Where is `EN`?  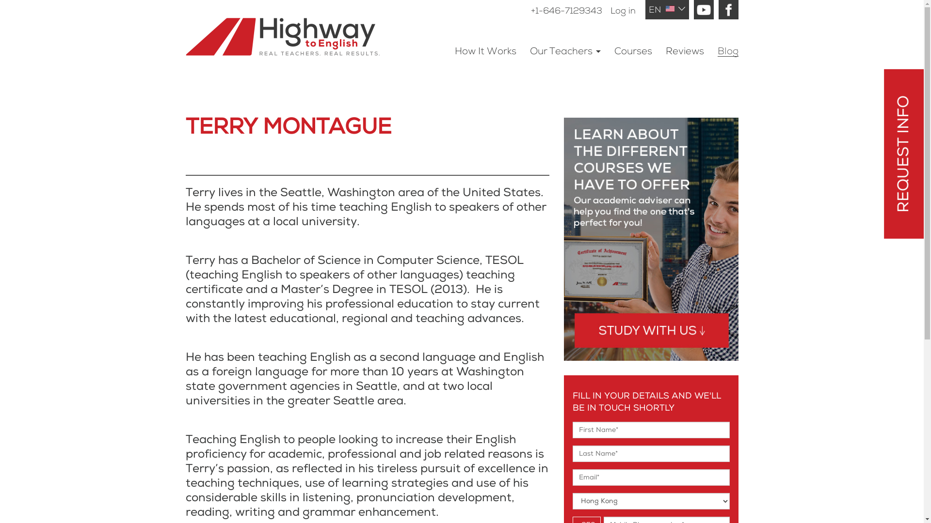
EN is located at coordinates (667, 10).